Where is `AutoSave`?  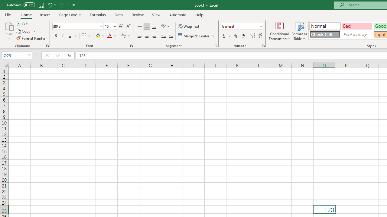 AutoSave is located at coordinates (21, 5).